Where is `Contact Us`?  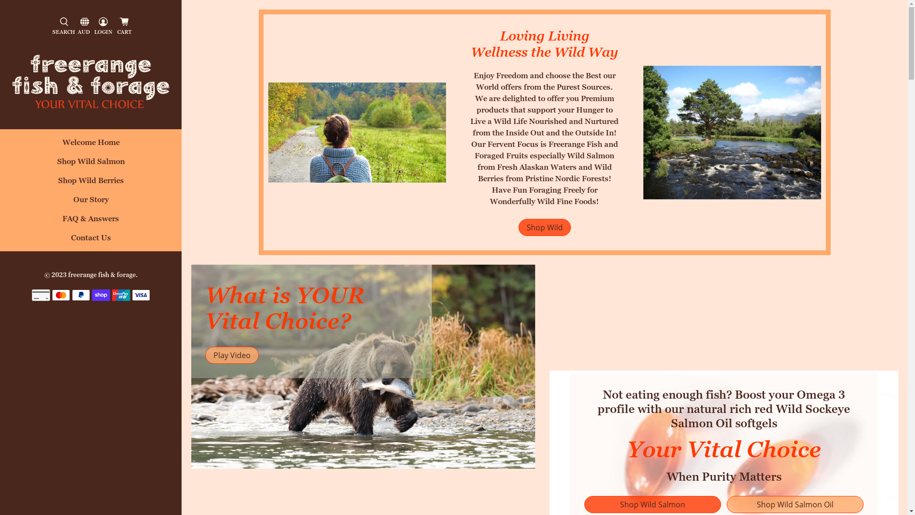 Contact Us is located at coordinates (91, 242).